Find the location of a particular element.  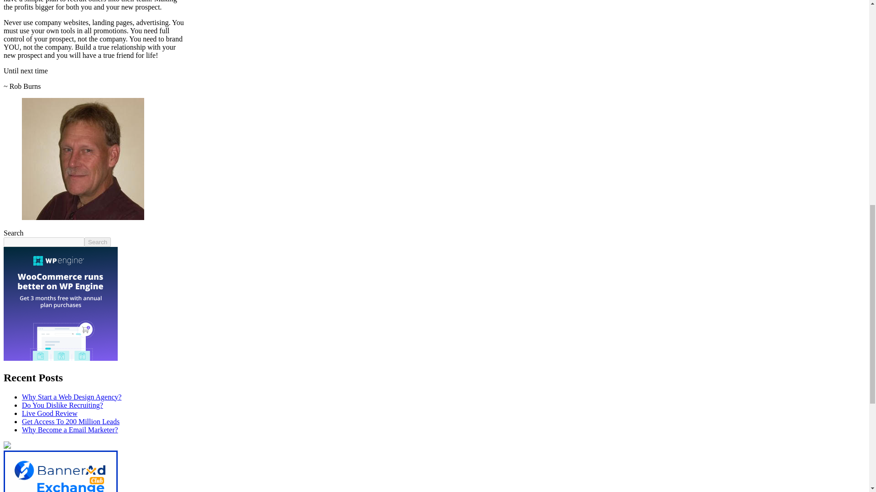

Search is located at coordinates (98, 242).